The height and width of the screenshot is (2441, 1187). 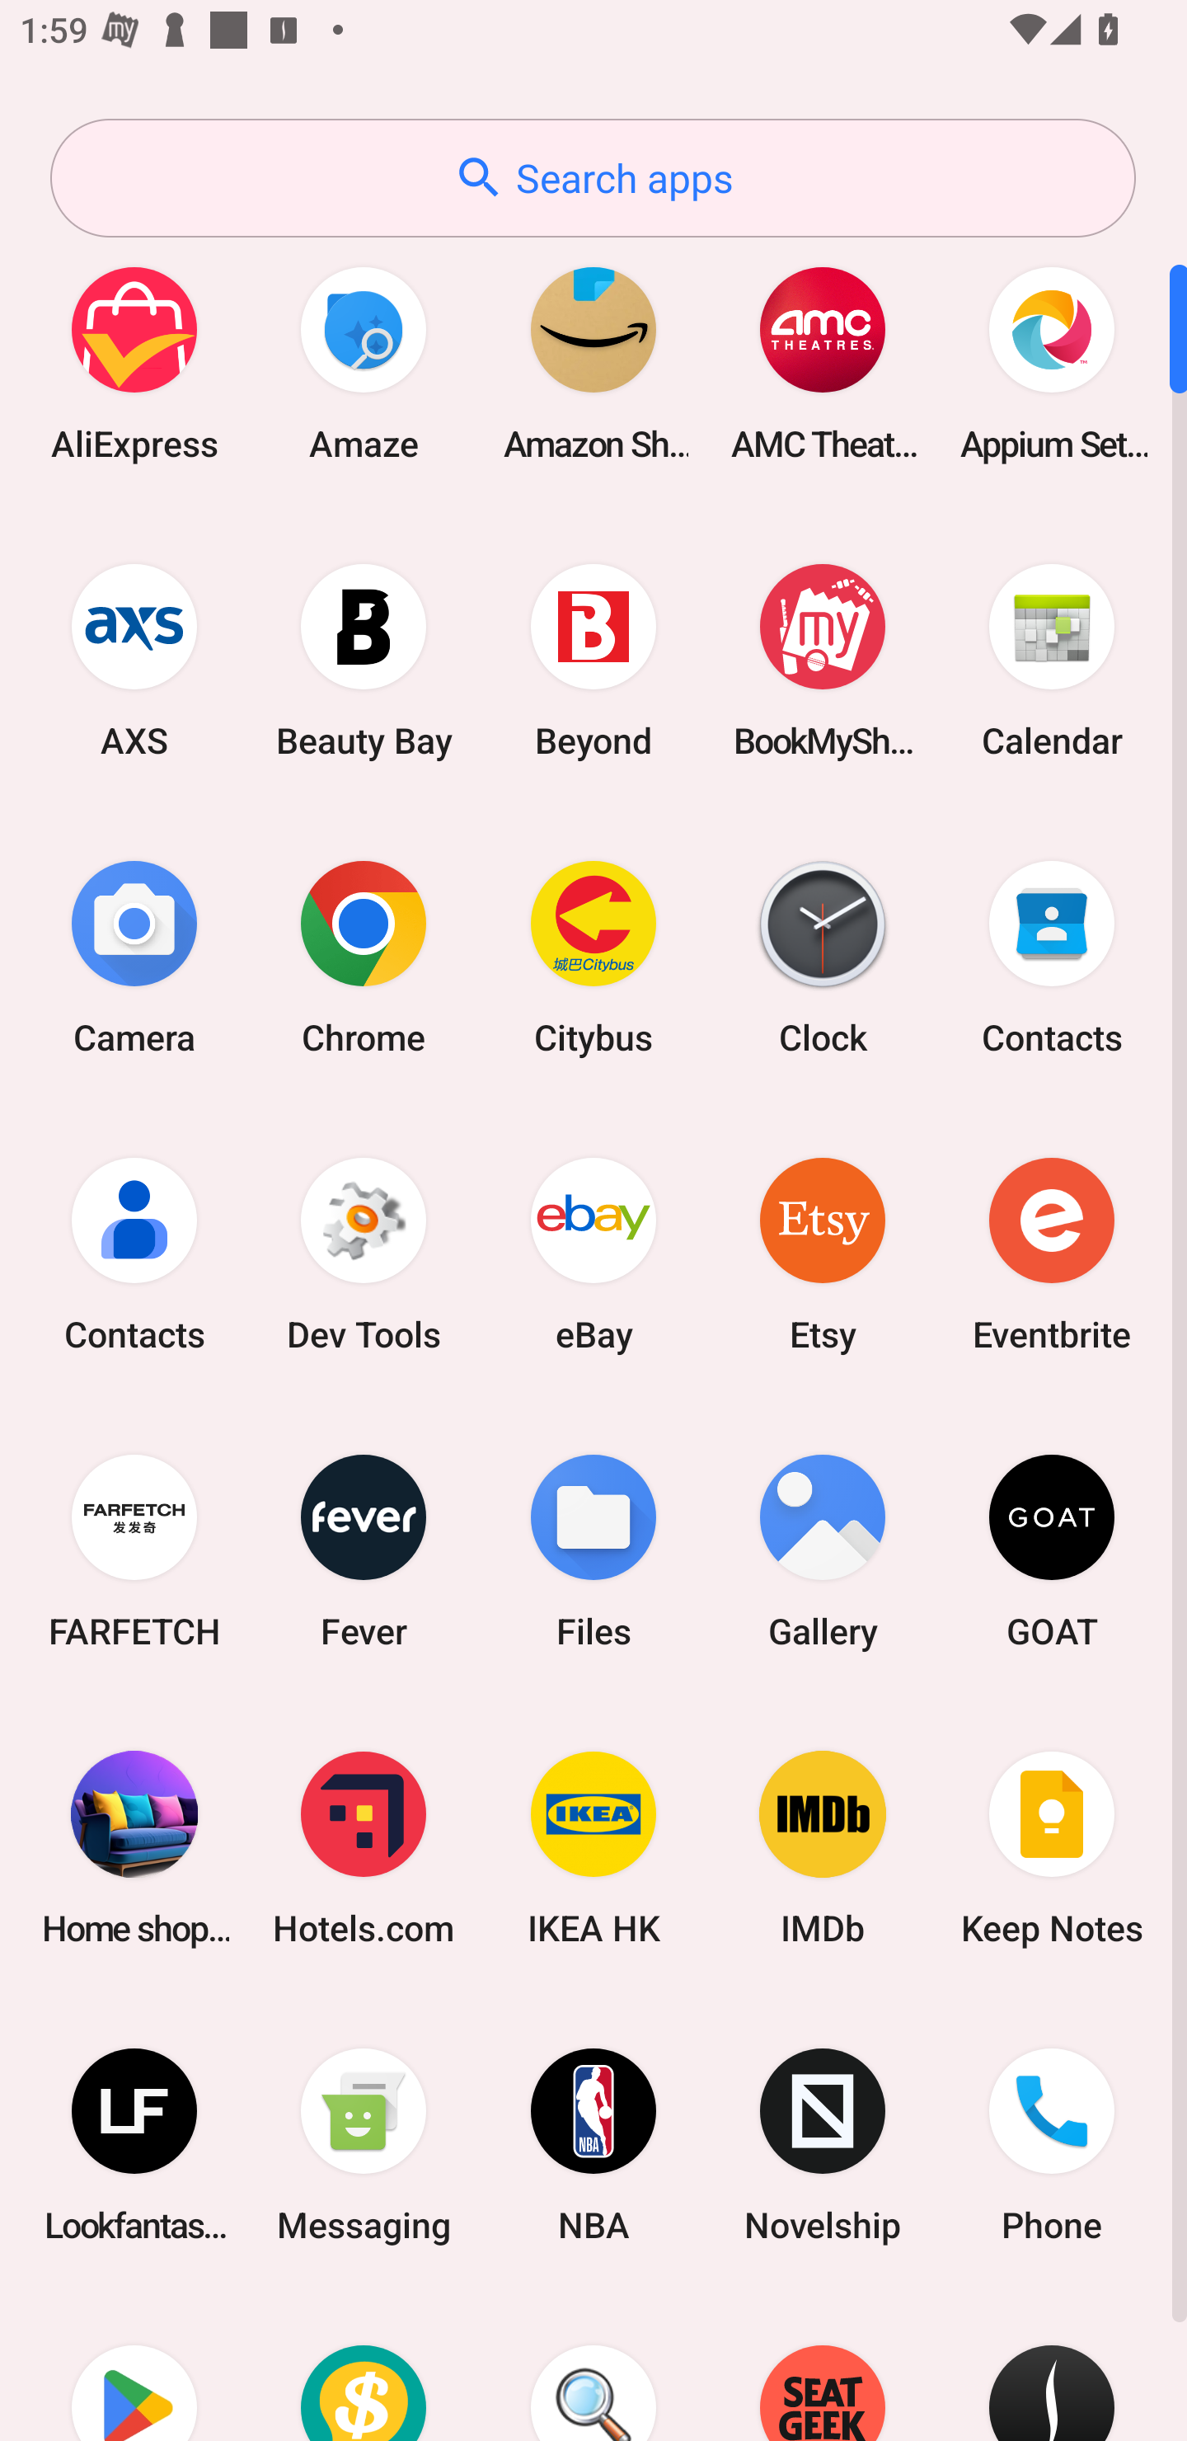 I want to click on GOAT, so click(x=1052, y=1550).